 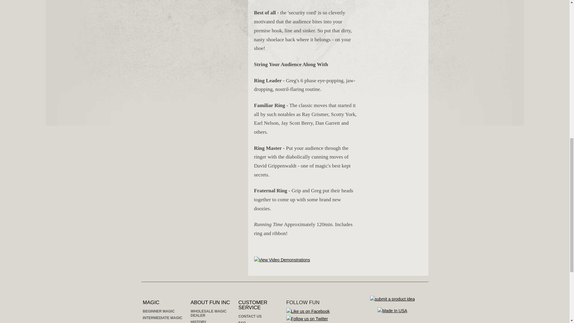 I want to click on Follow us on Twitter, so click(x=307, y=319).